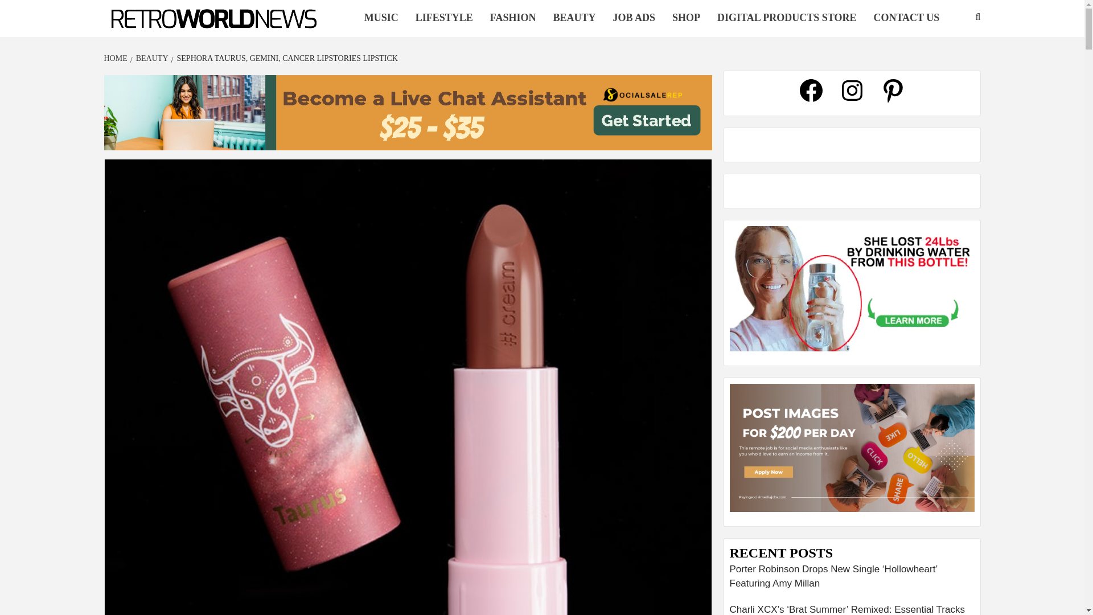  What do you see at coordinates (381, 18) in the screenshot?
I see `MUSIC` at bounding box center [381, 18].